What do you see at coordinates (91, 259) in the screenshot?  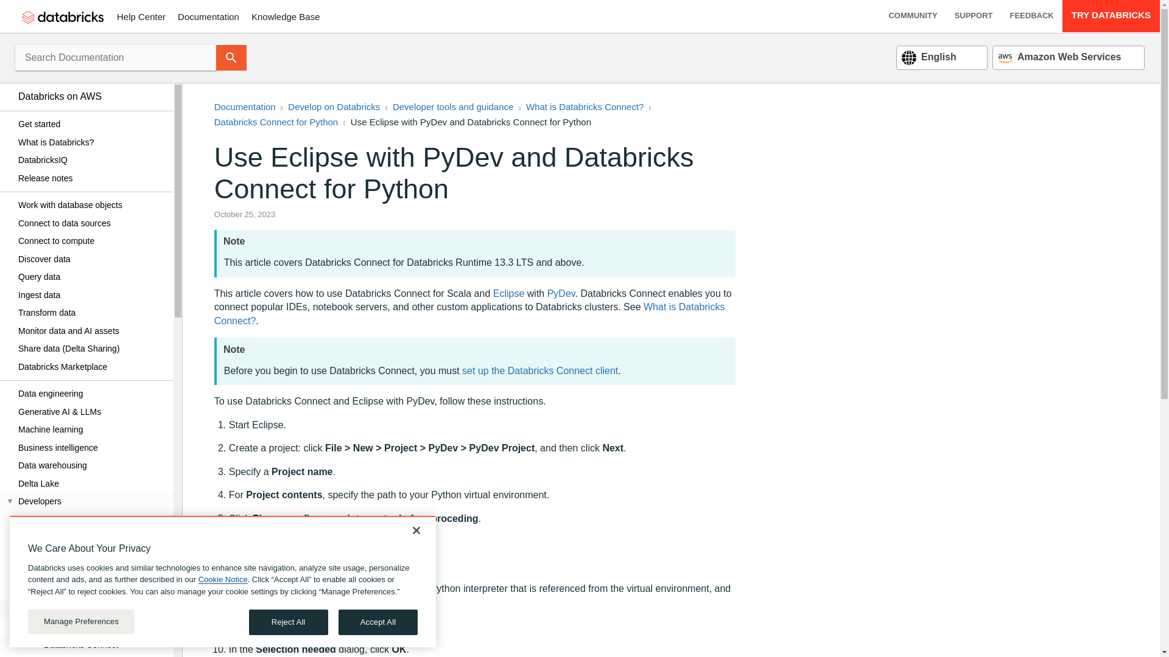 I see `Discover data` at bounding box center [91, 259].